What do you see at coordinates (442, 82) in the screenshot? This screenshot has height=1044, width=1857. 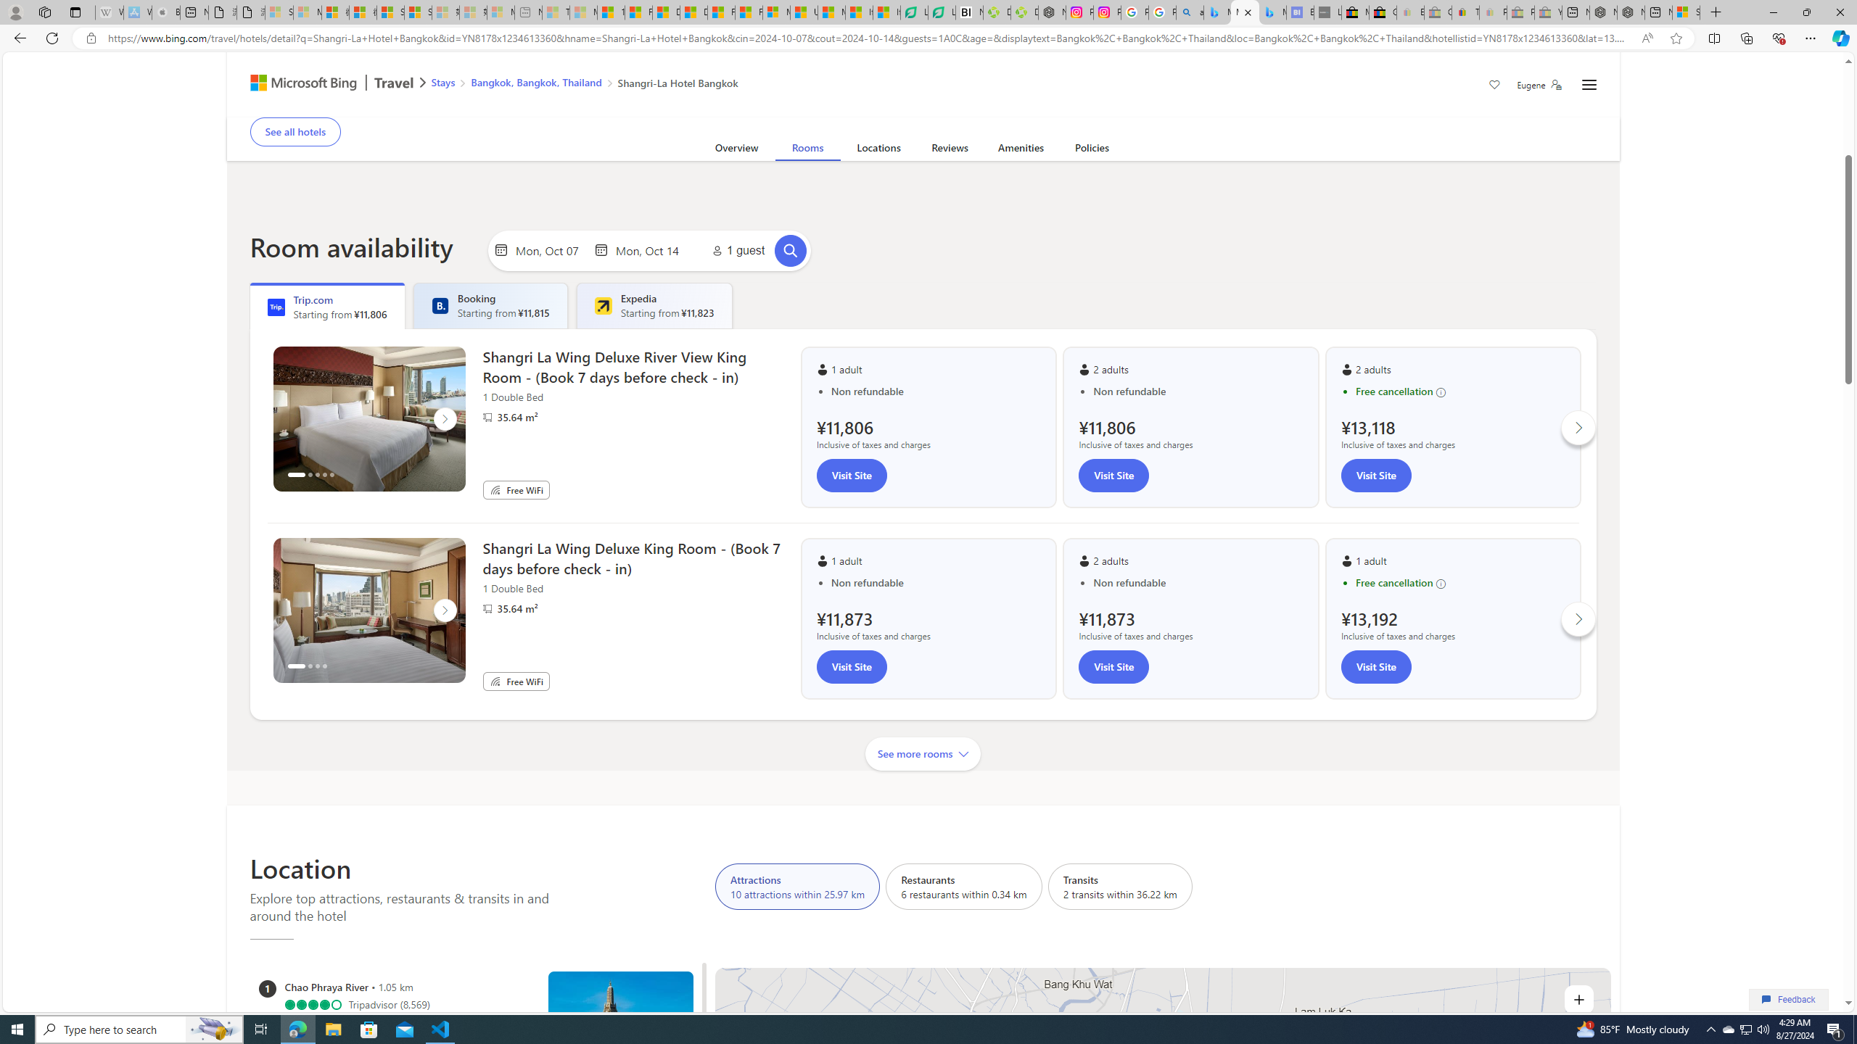 I see `Stays` at bounding box center [442, 82].